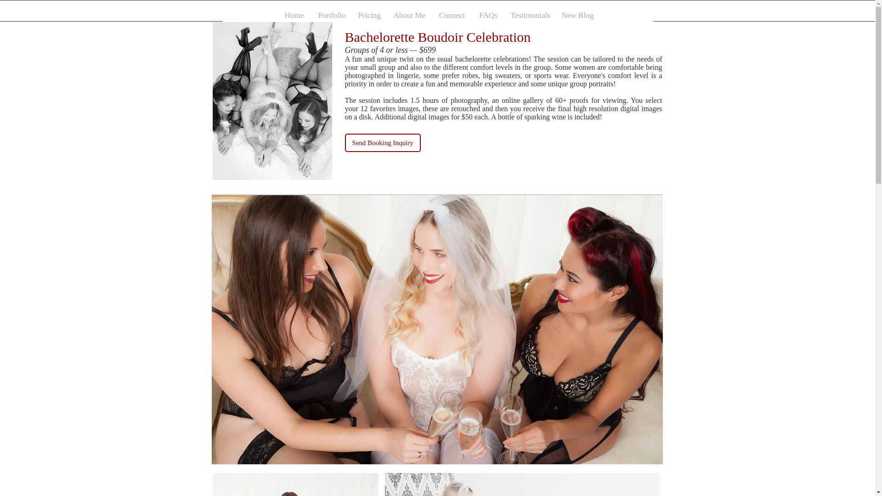 This screenshot has width=882, height=496. Describe the element at coordinates (382, 142) in the screenshot. I see `Send Booking Inquiry` at that location.